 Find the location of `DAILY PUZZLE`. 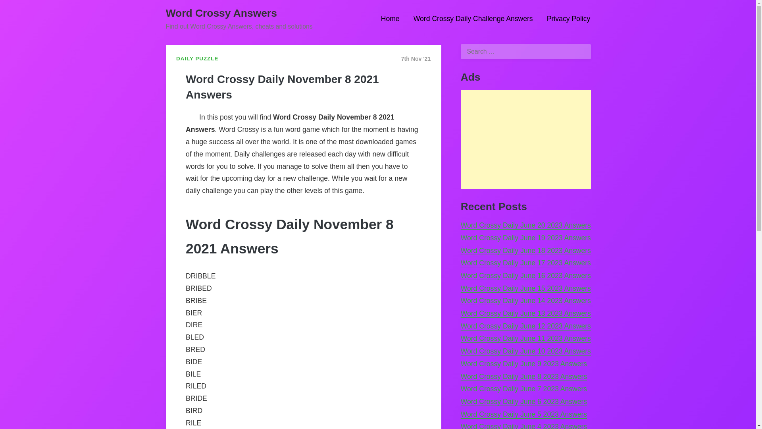

DAILY PUZZLE is located at coordinates (197, 59).